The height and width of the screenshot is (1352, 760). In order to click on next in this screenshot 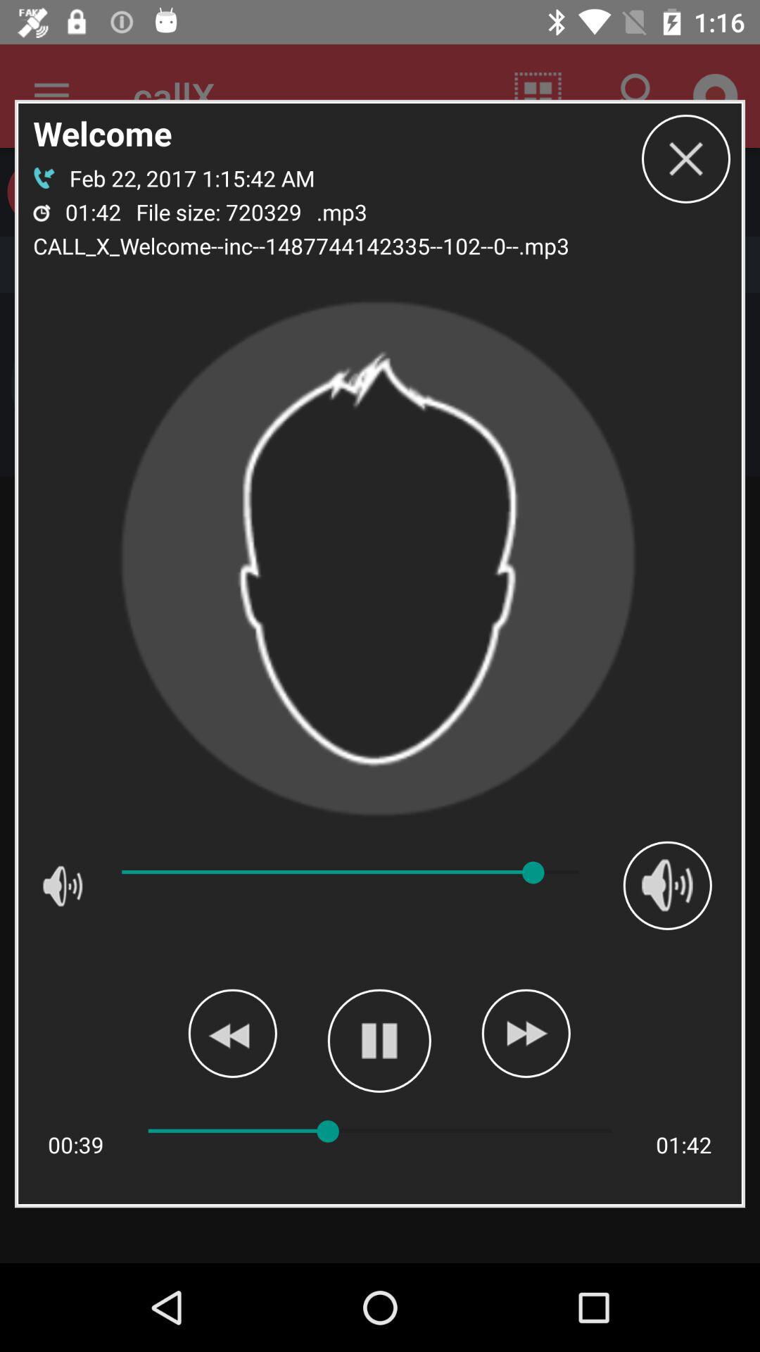, I will do `click(526, 1033)`.